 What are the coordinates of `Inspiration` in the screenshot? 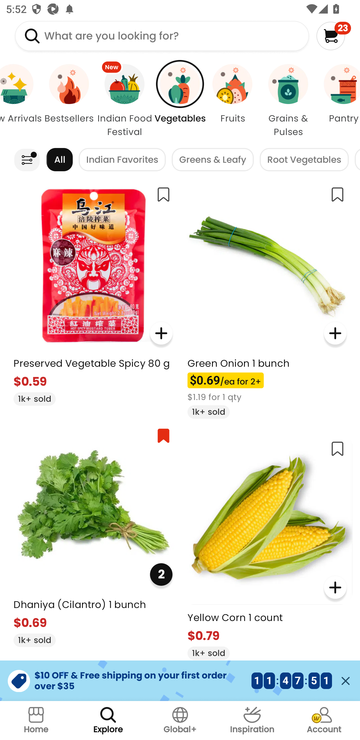 It's located at (252, 720).